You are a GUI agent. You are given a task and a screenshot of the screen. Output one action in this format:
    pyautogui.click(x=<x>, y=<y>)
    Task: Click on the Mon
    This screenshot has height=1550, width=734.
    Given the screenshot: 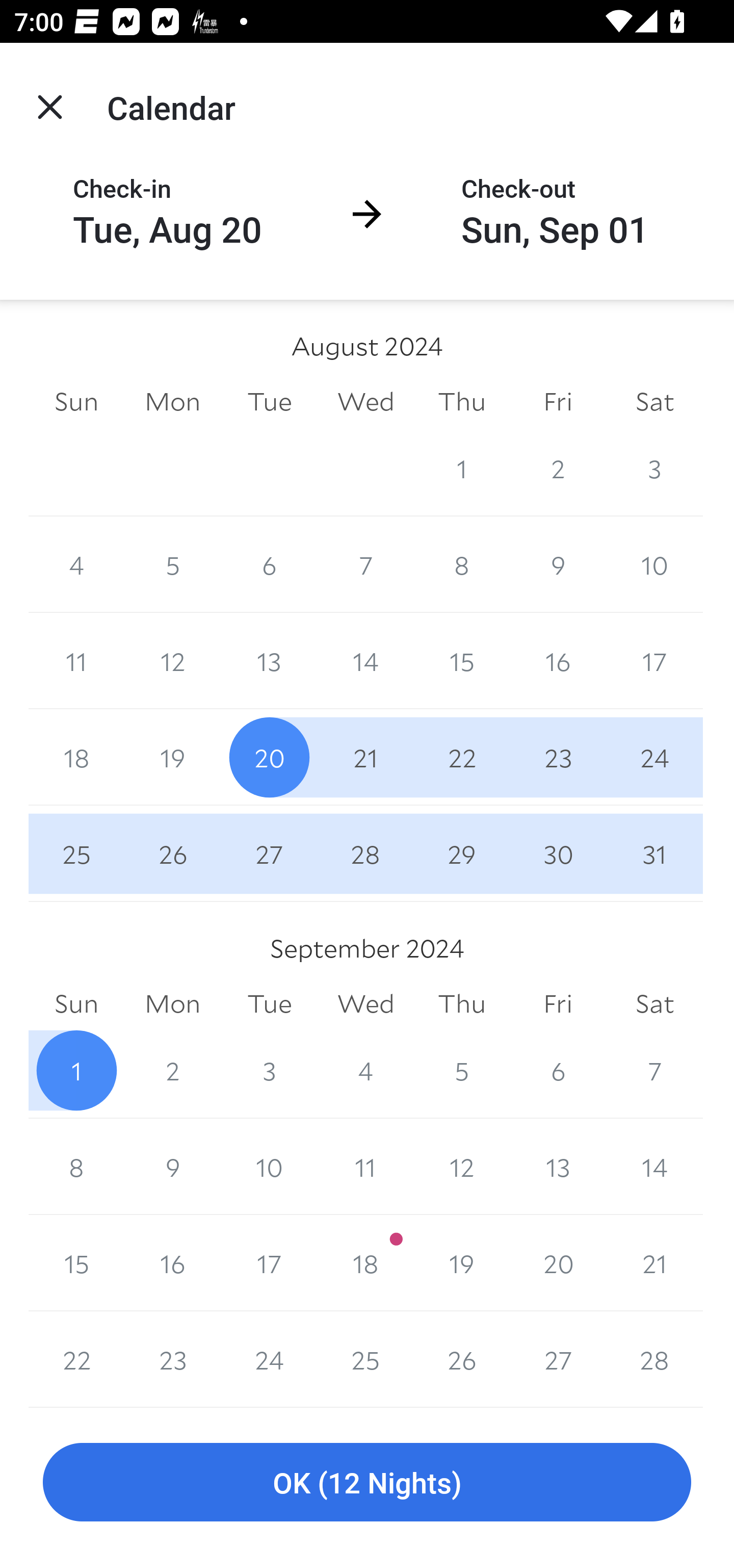 What is the action you would take?
    pyautogui.click(x=172, y=401)
    